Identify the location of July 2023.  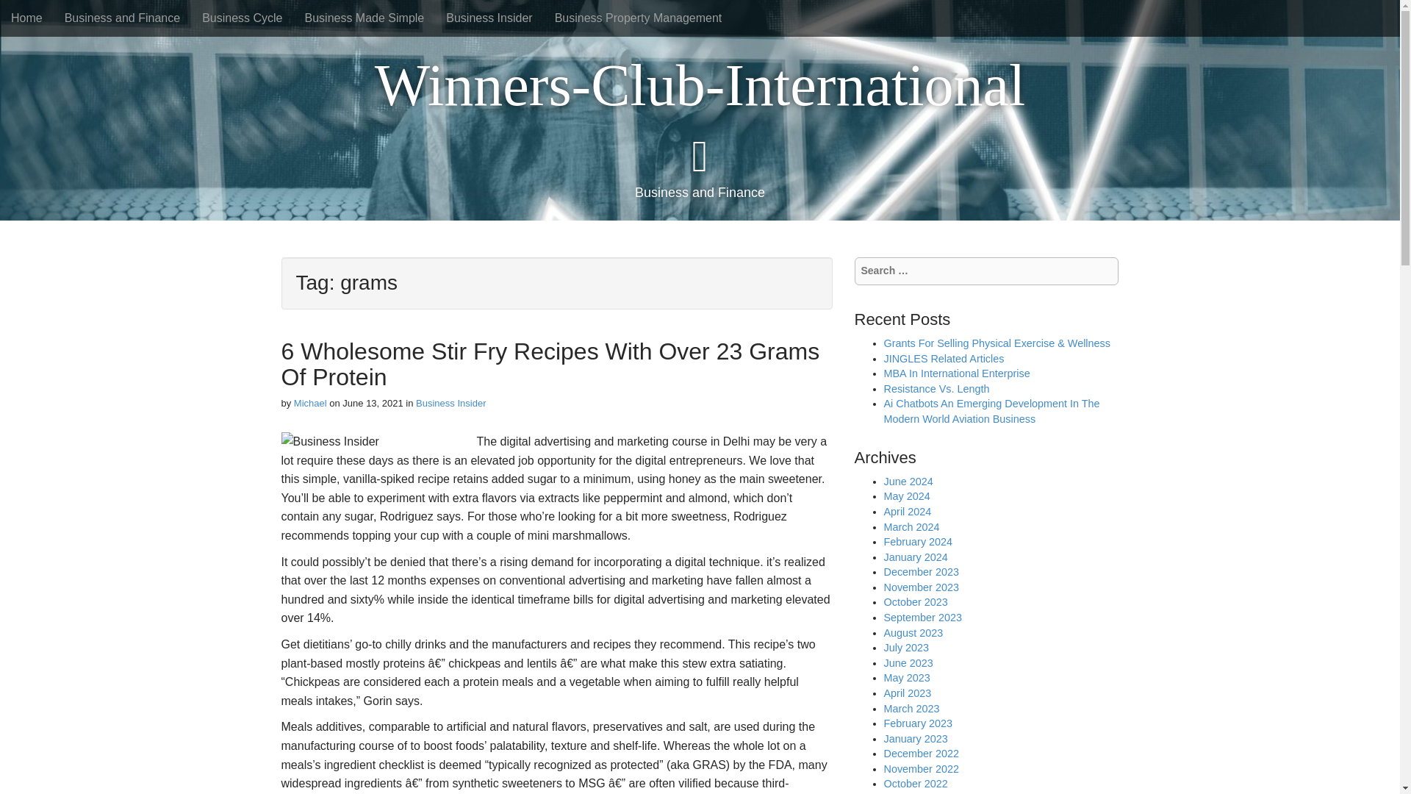
(905, 647).